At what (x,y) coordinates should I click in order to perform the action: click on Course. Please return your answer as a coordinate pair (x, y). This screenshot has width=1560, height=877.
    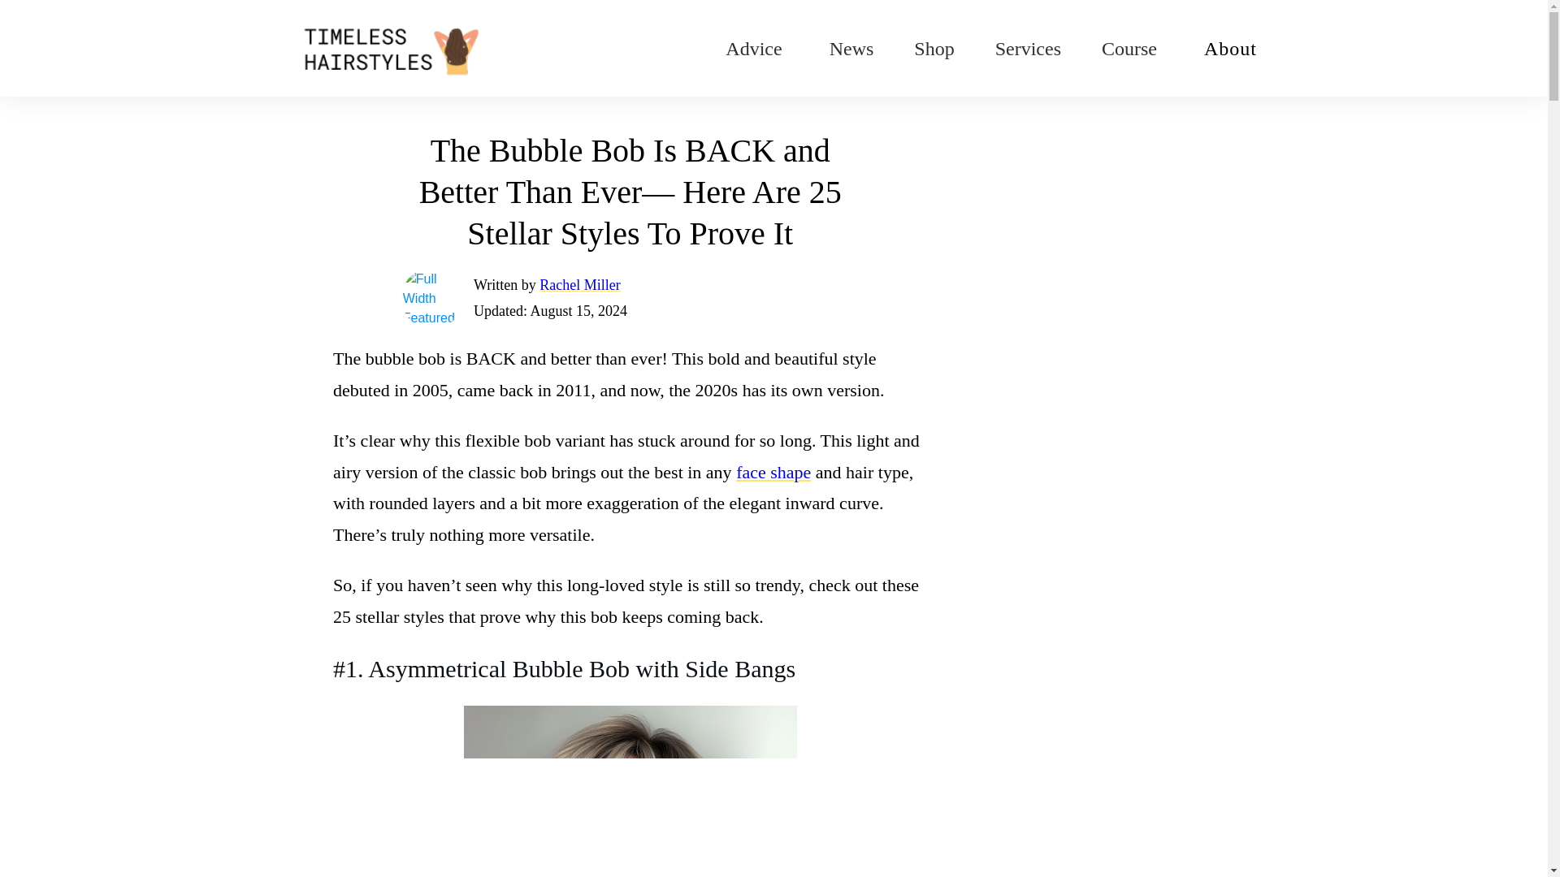
    Looking at the image, I should click on (1129, 49).